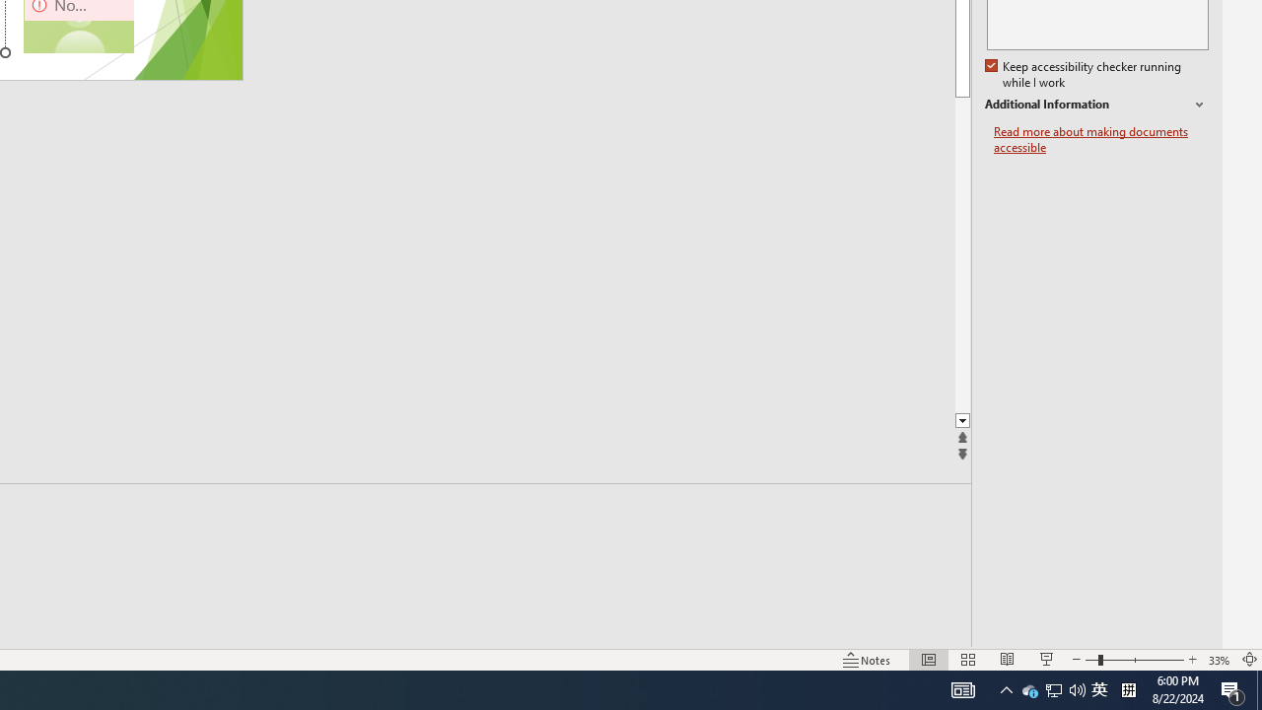 The height and width of the screenshot is (710, 1262). I want to click on Zoom 33%, so click(1219, 659).